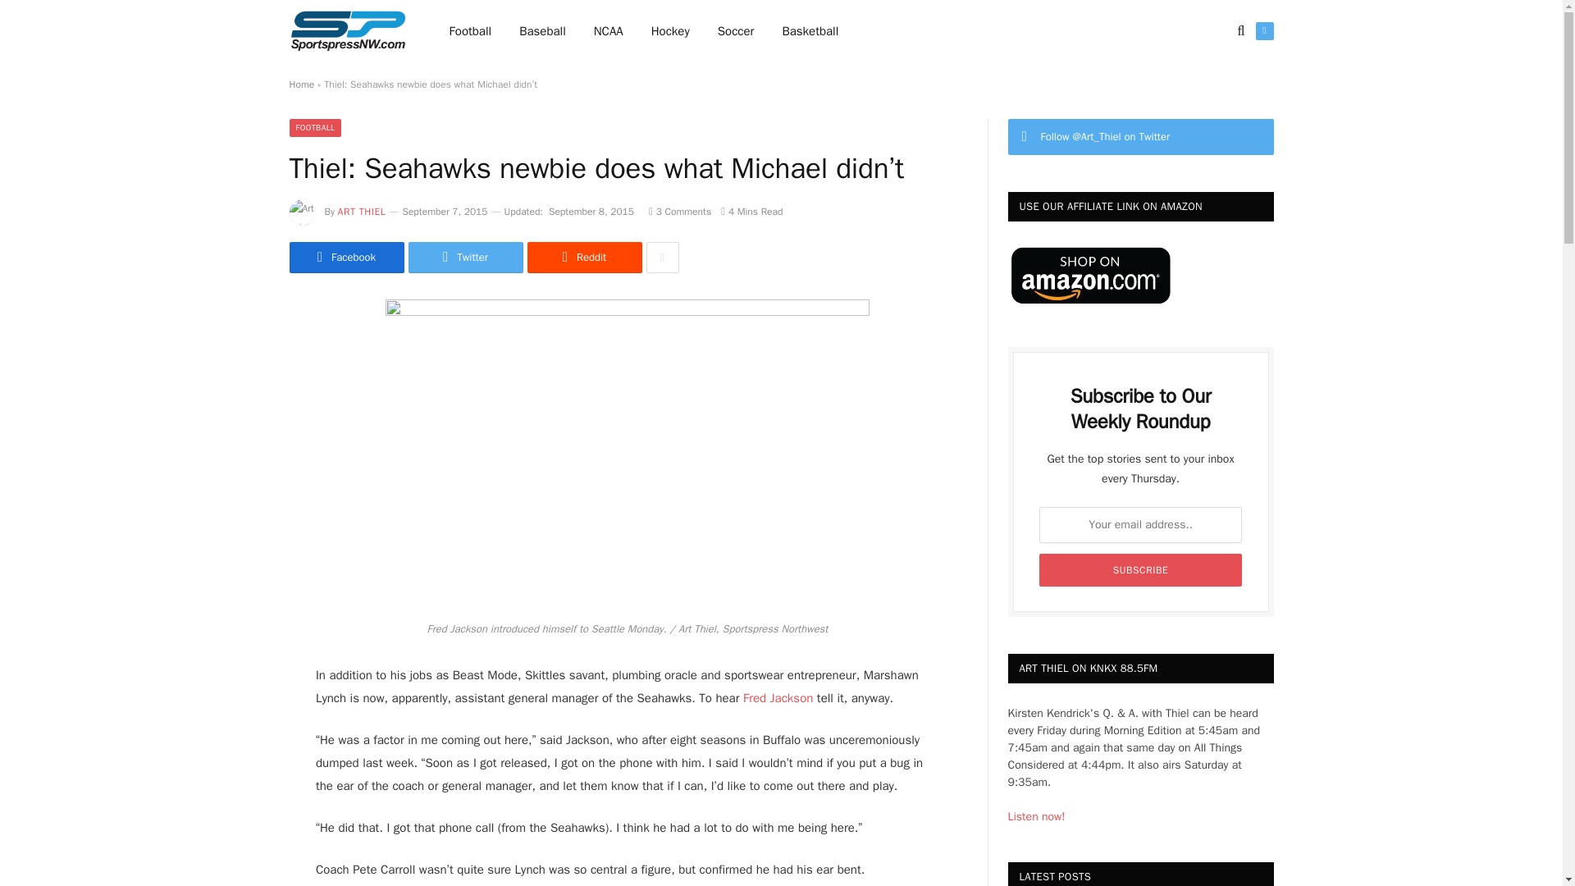 The image size is (1575, 886). I want to click on ART THIEL, so click(362, 211).